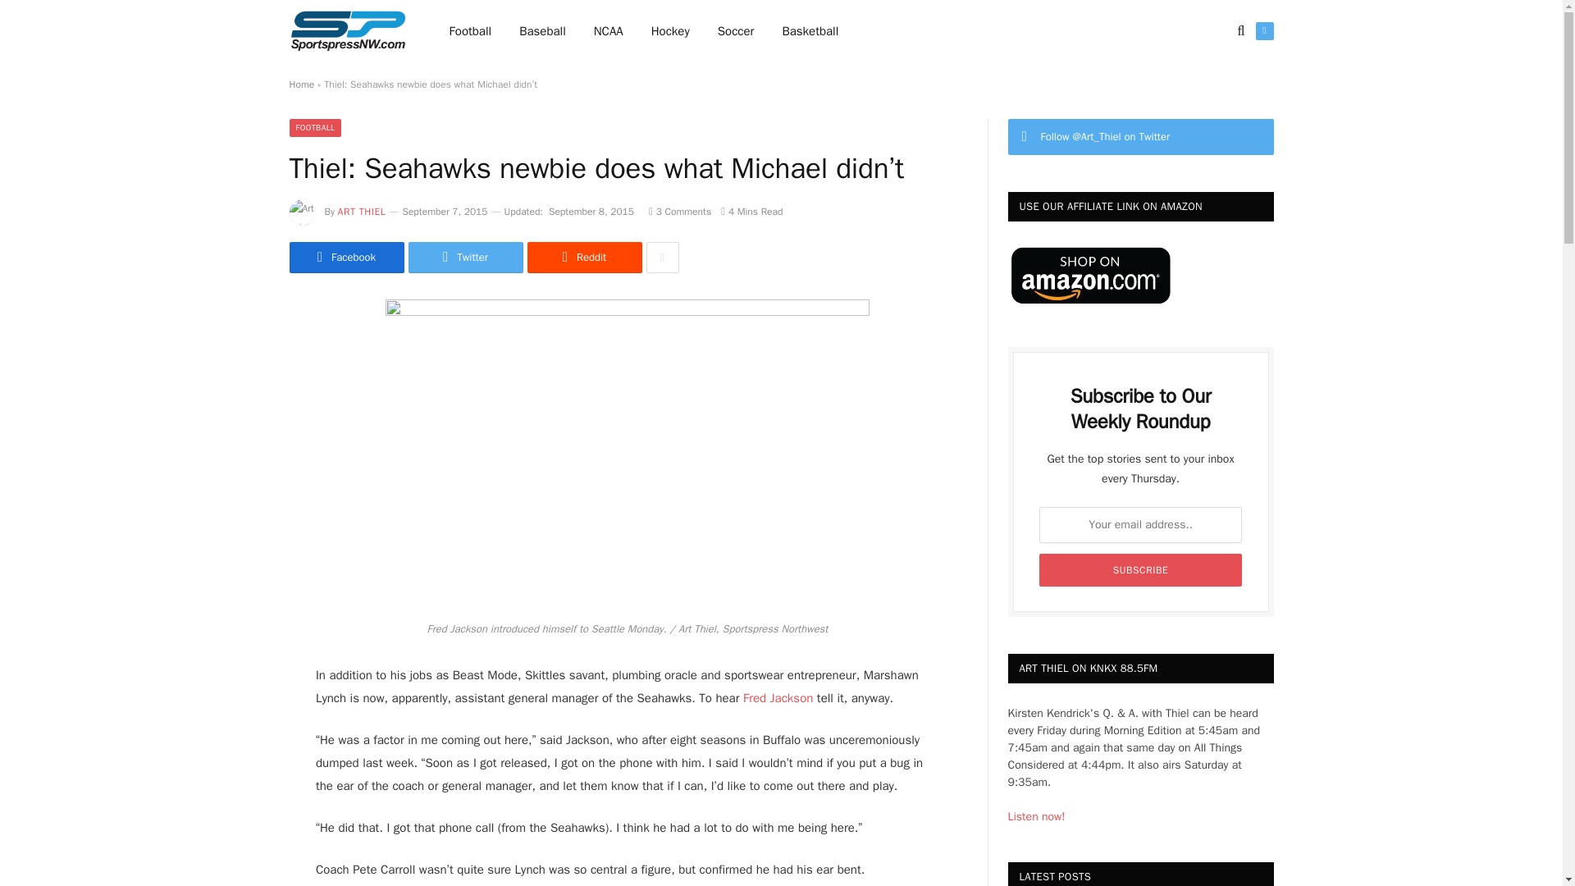 The image size is (1575, 886). I want to click on ART THIEL, so click(362, 211).